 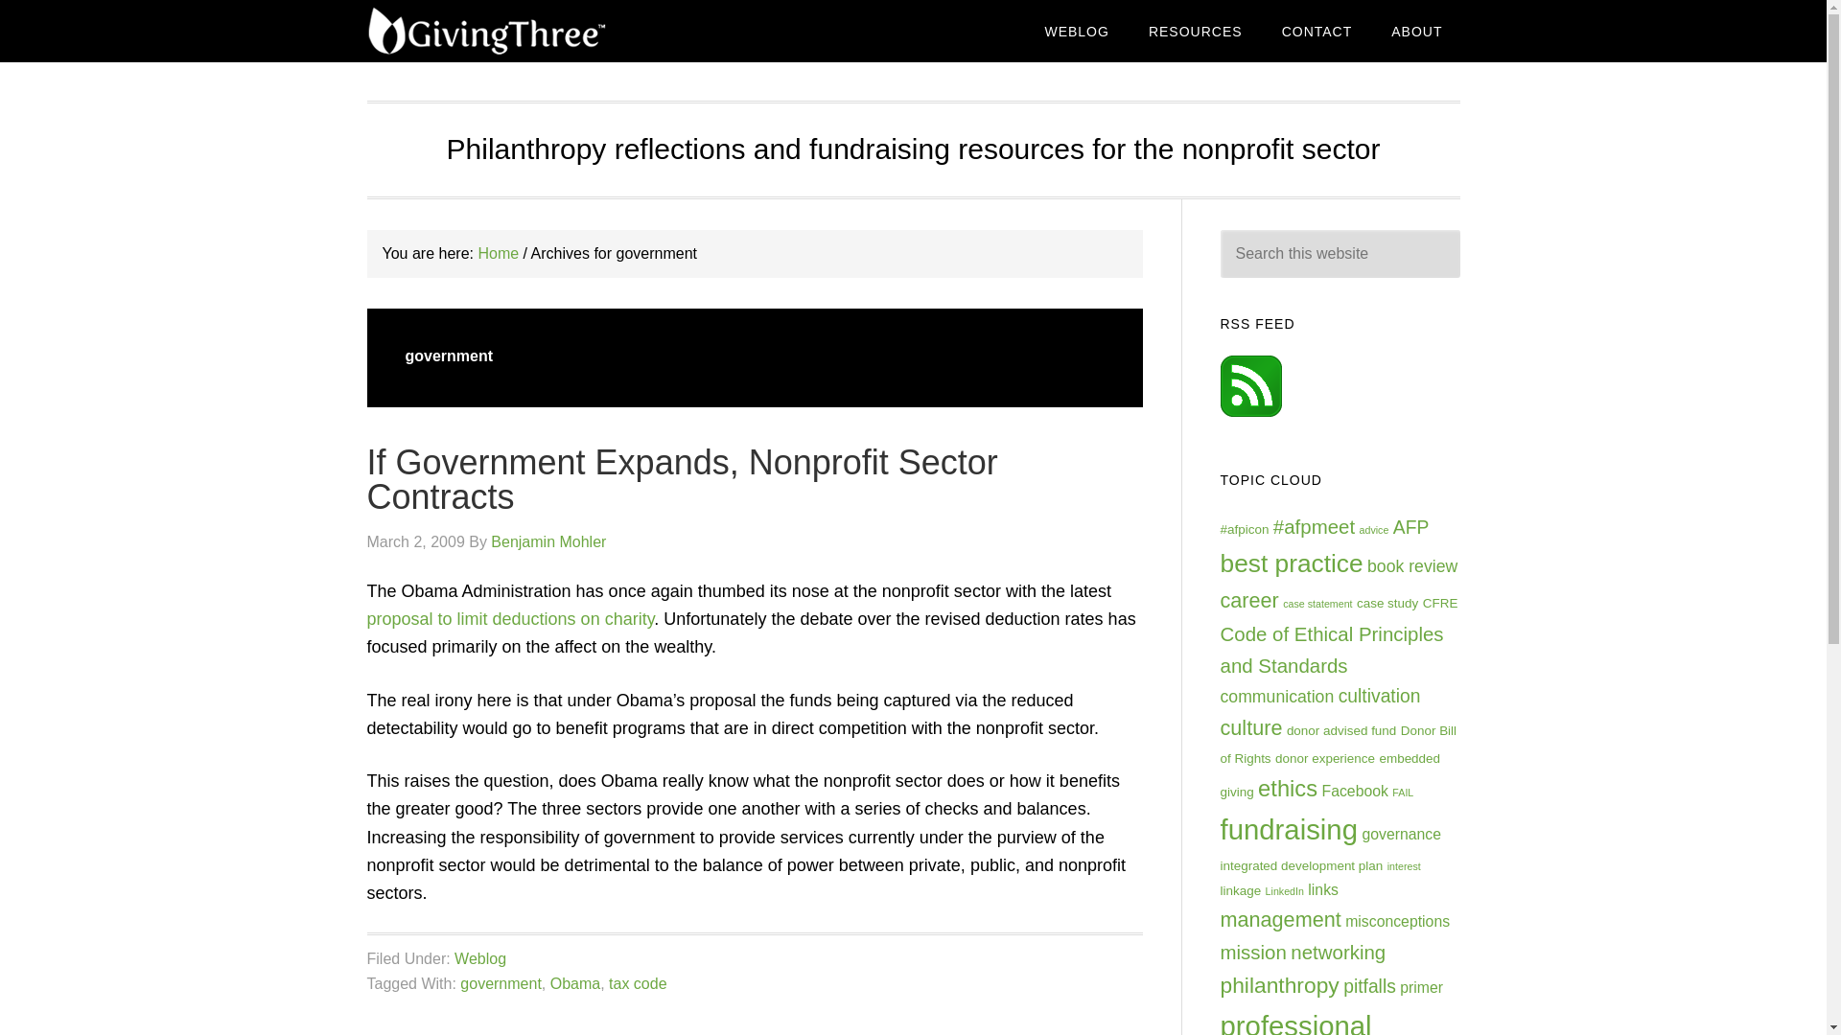 What do you see at coordinates (1375, 529) in the screenshot?
I see `advice` at bounding box center [1375, 529].